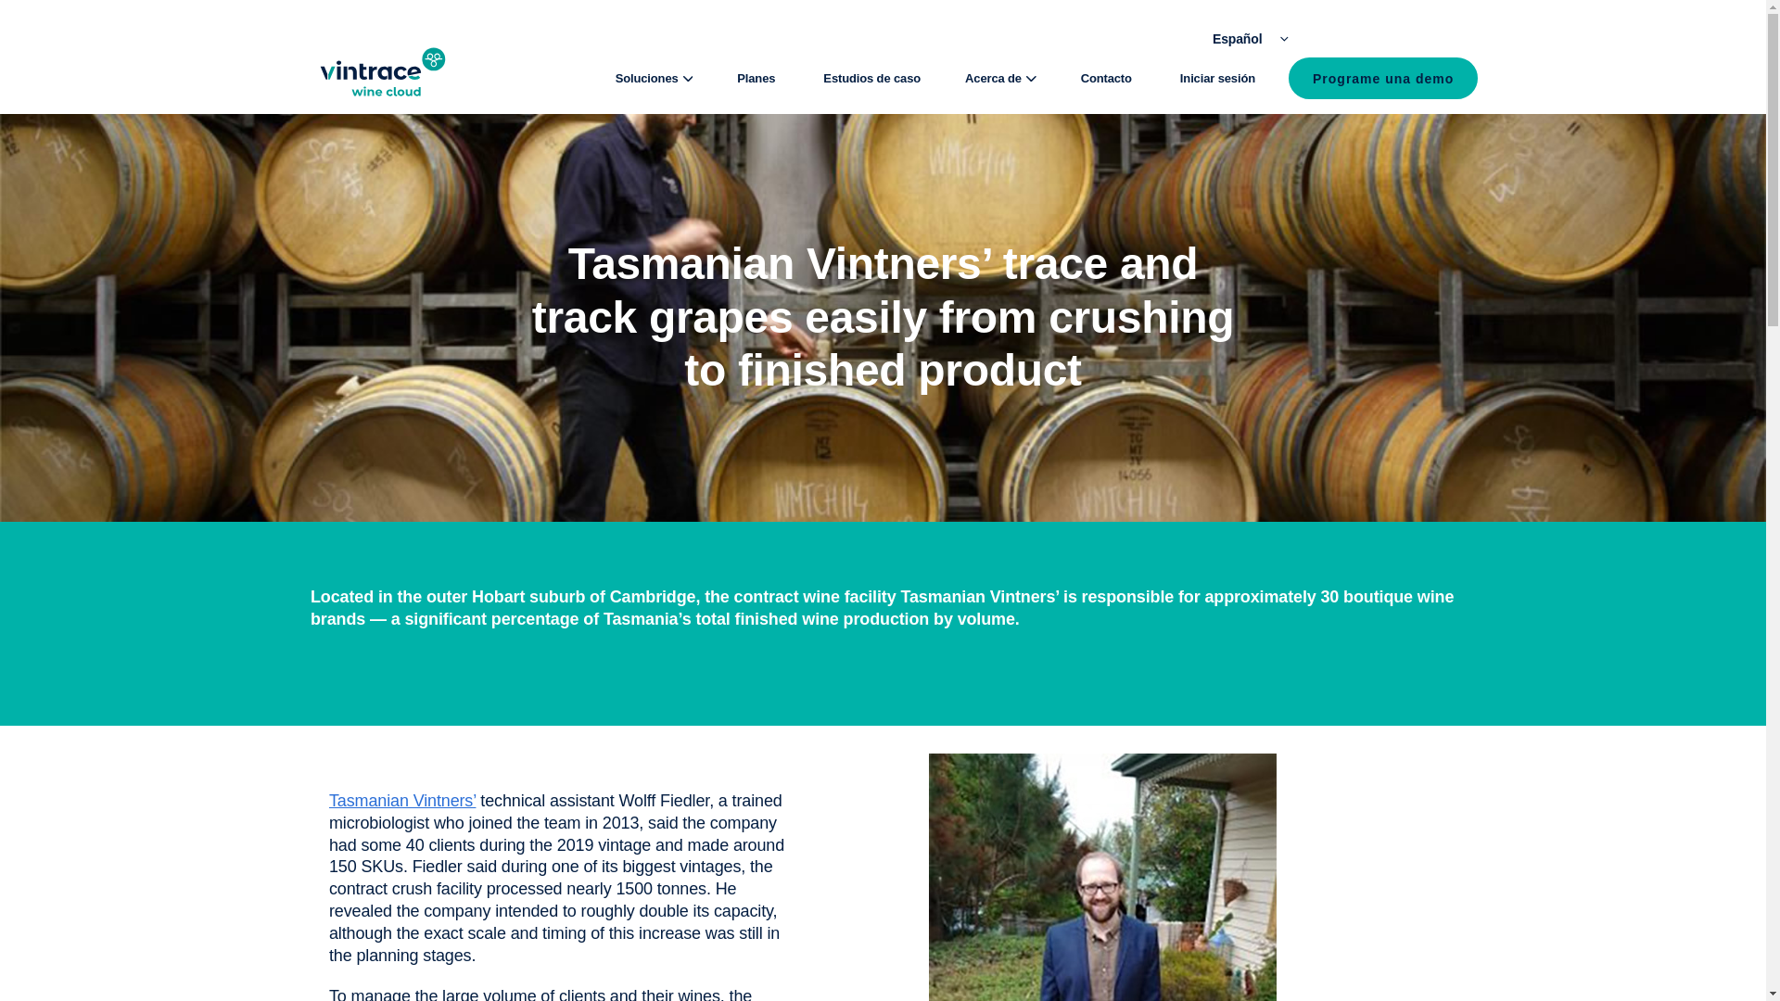 This screenshot has height=1001, width=1780. I want to click on Planes, so click(756, 78).